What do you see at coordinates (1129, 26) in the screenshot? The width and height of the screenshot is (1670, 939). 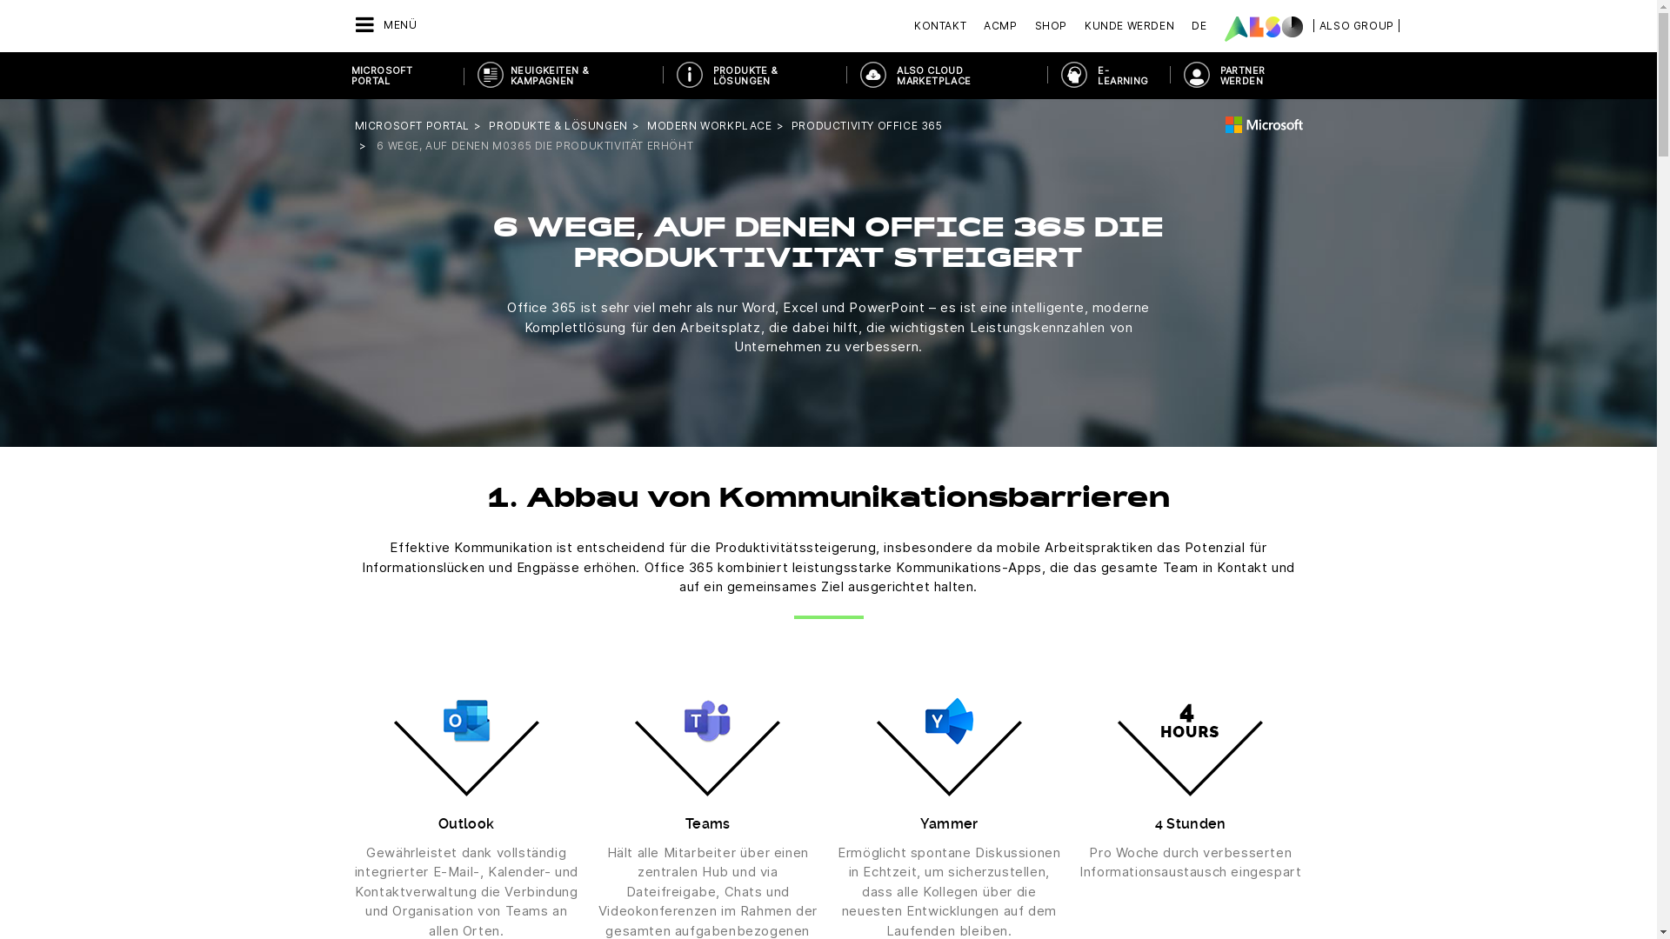 I see `KUNDE WERDEN` at bounding box center [1129, 26].